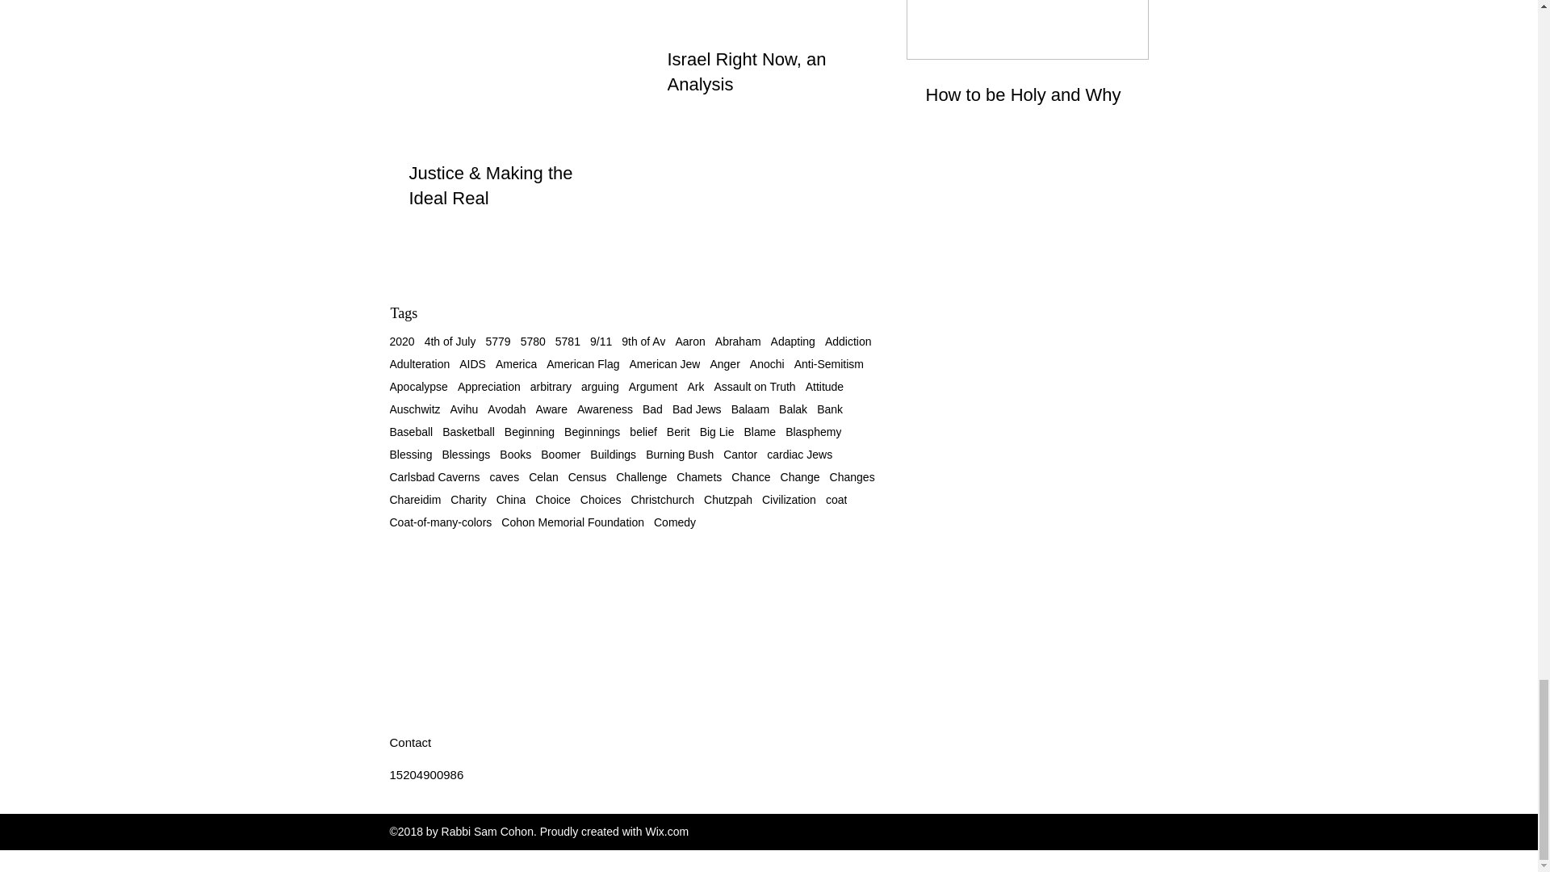 The height and width of the screenshot is (872, 1550). What do you see at coordinates (533, 341) in the screenshot?
I see `5780` at bounding box center [533, 341].